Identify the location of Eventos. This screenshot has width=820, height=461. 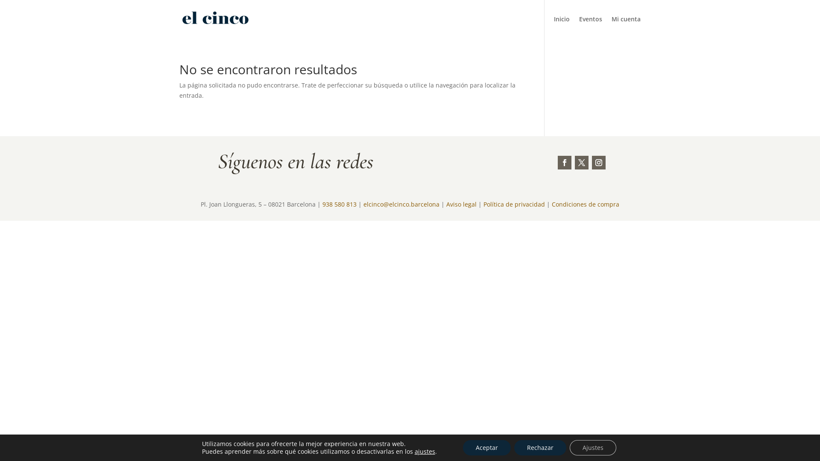
(591, 27).